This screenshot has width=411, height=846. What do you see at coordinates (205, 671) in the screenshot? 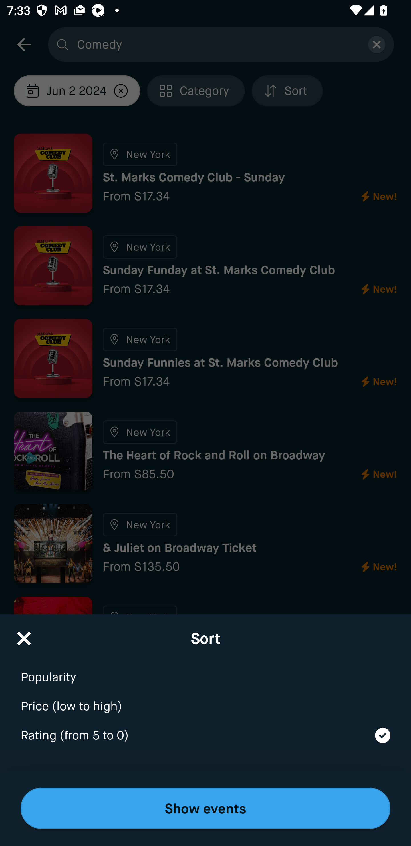
I see `Popularity` at bounding box center [205, 671].